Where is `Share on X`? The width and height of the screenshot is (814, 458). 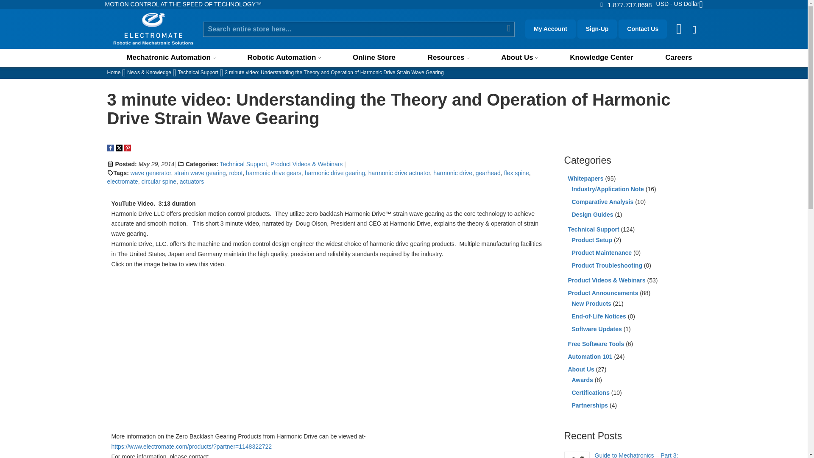
Share on X is located at coordinates (119, 148).